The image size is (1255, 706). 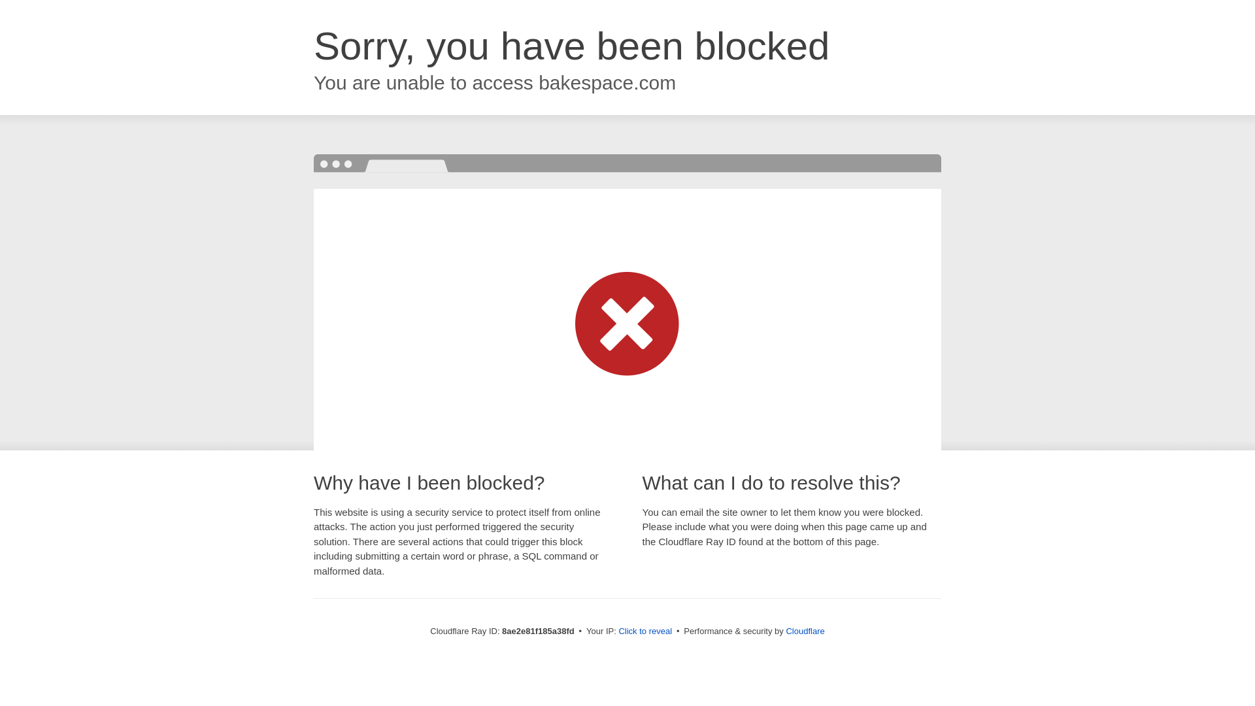 I want to click on Click to reveal, so click(x=644, y=631).